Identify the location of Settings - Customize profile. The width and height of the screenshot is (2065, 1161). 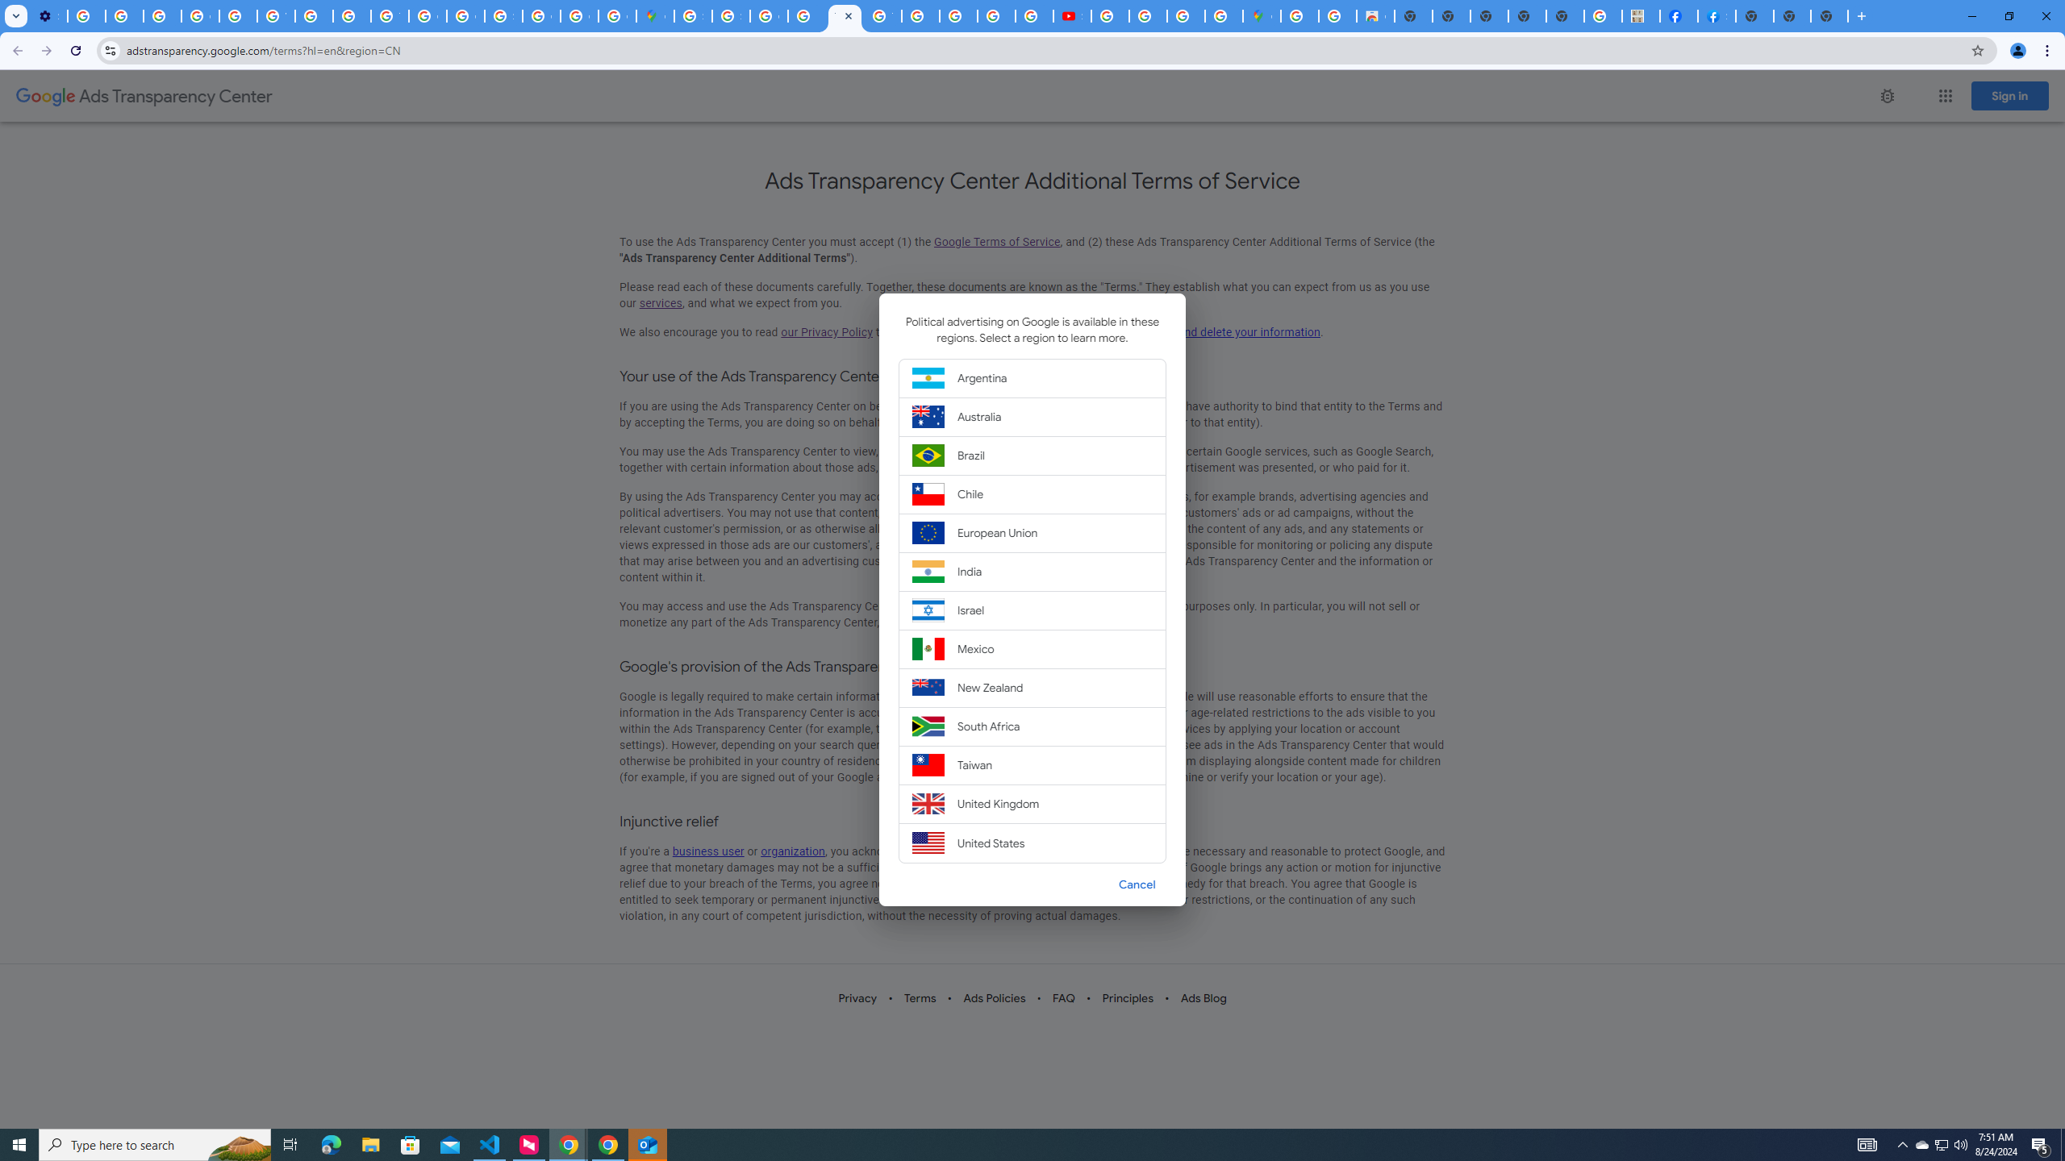
(48, 16).